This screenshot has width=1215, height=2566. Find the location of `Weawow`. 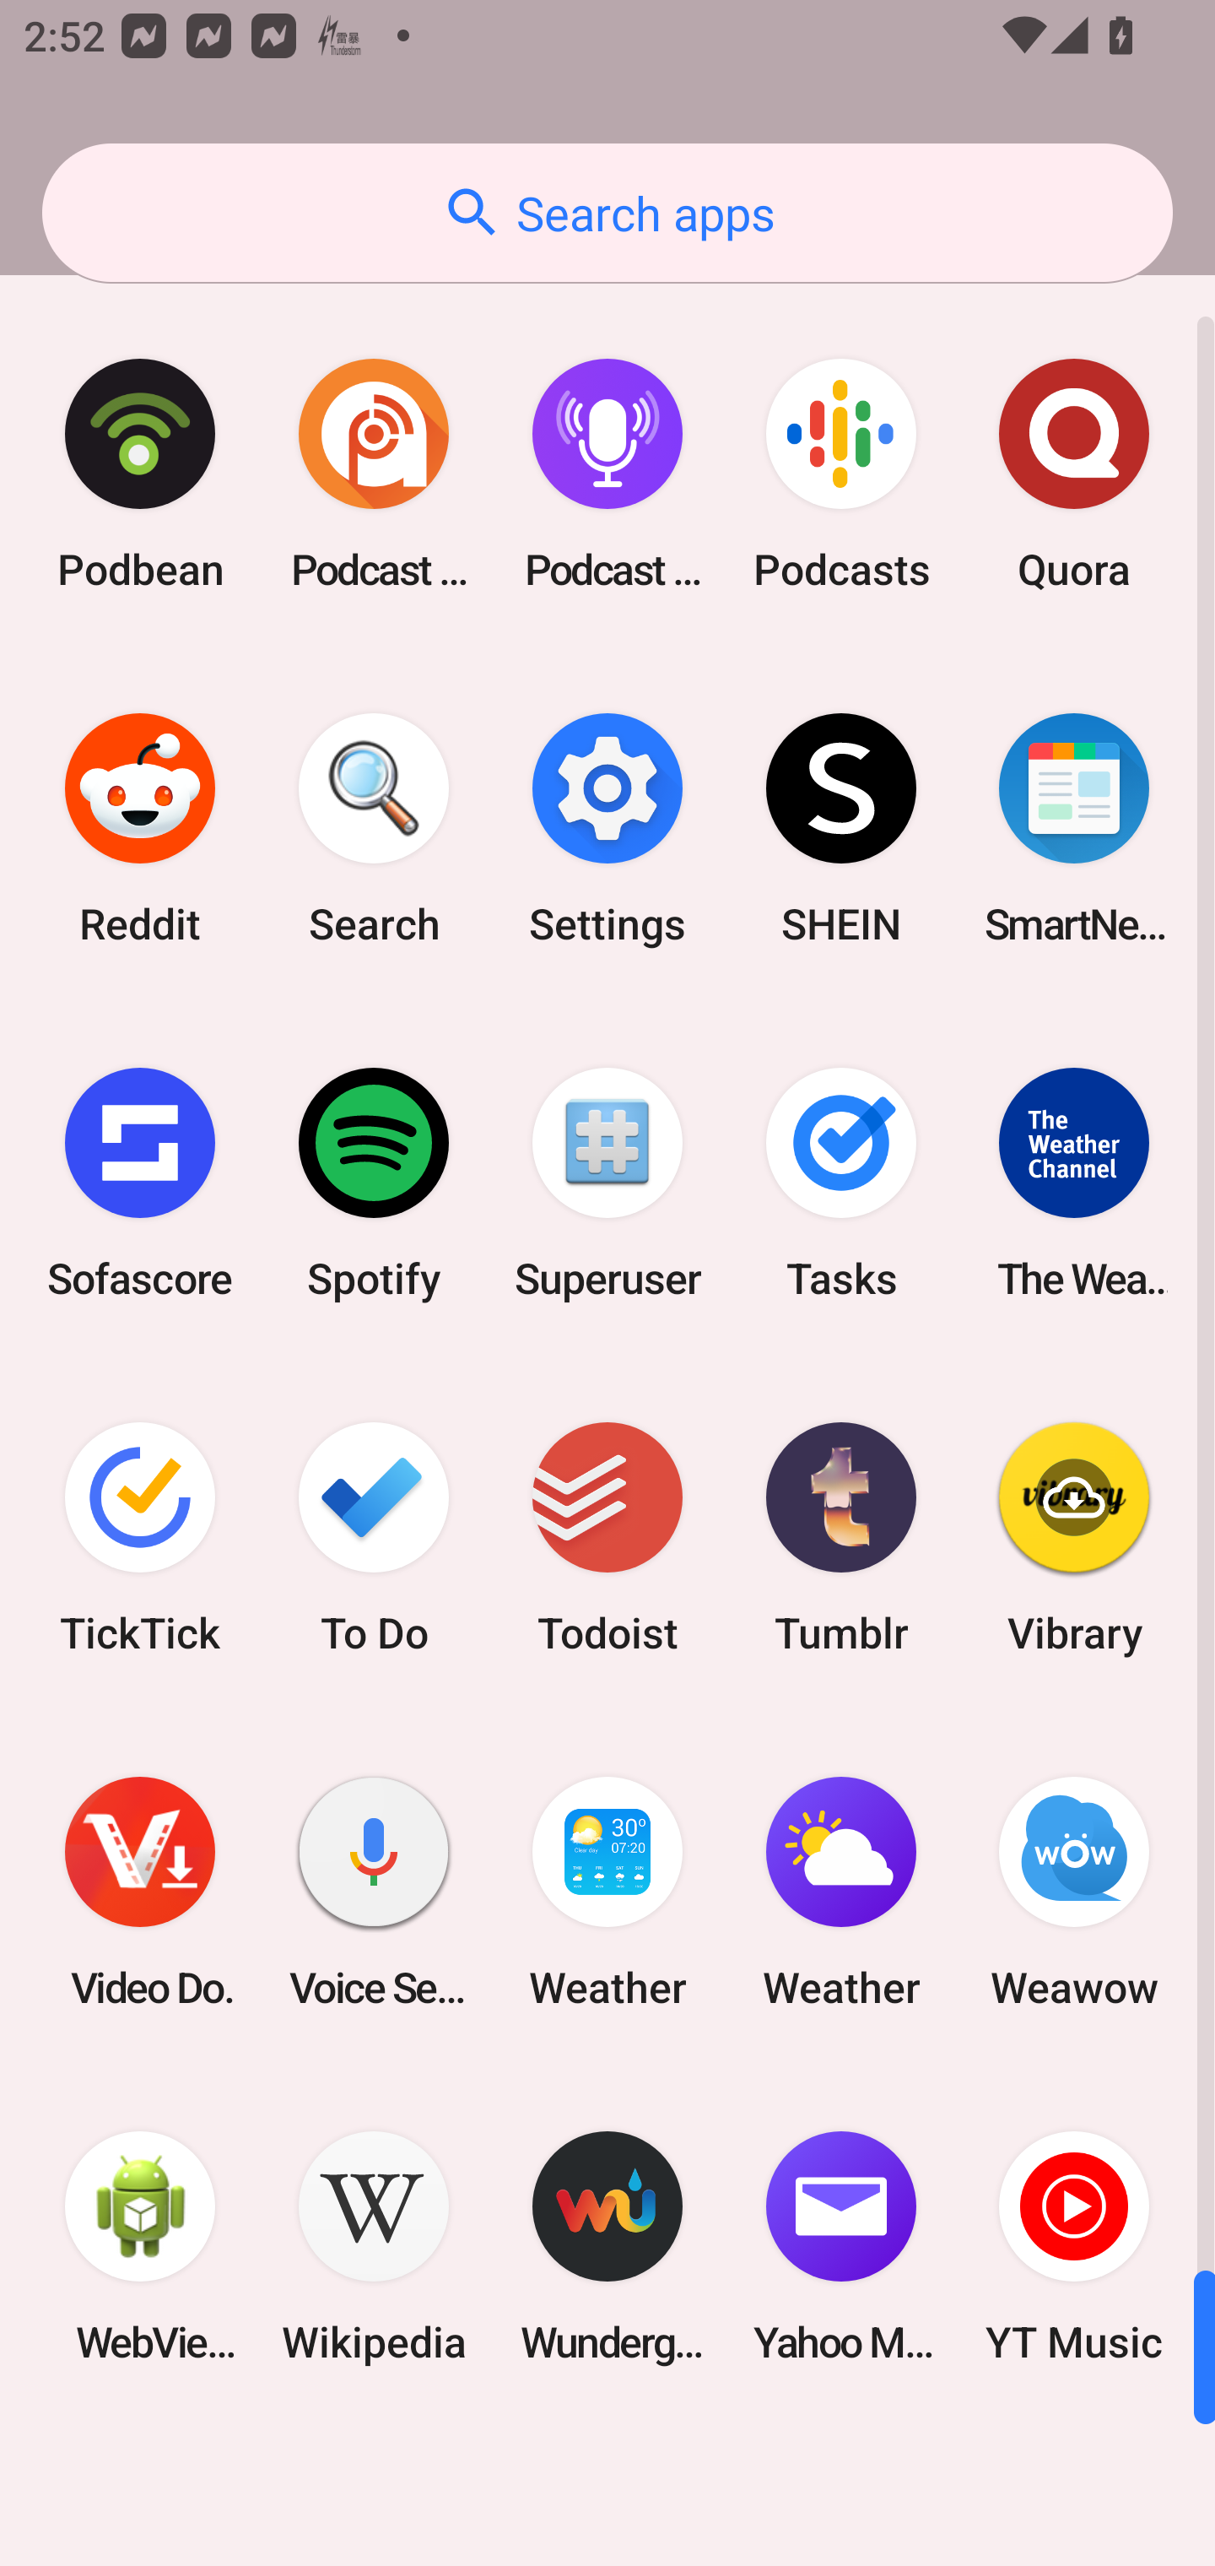

Weawow is located at coordinates (1074, 1892).